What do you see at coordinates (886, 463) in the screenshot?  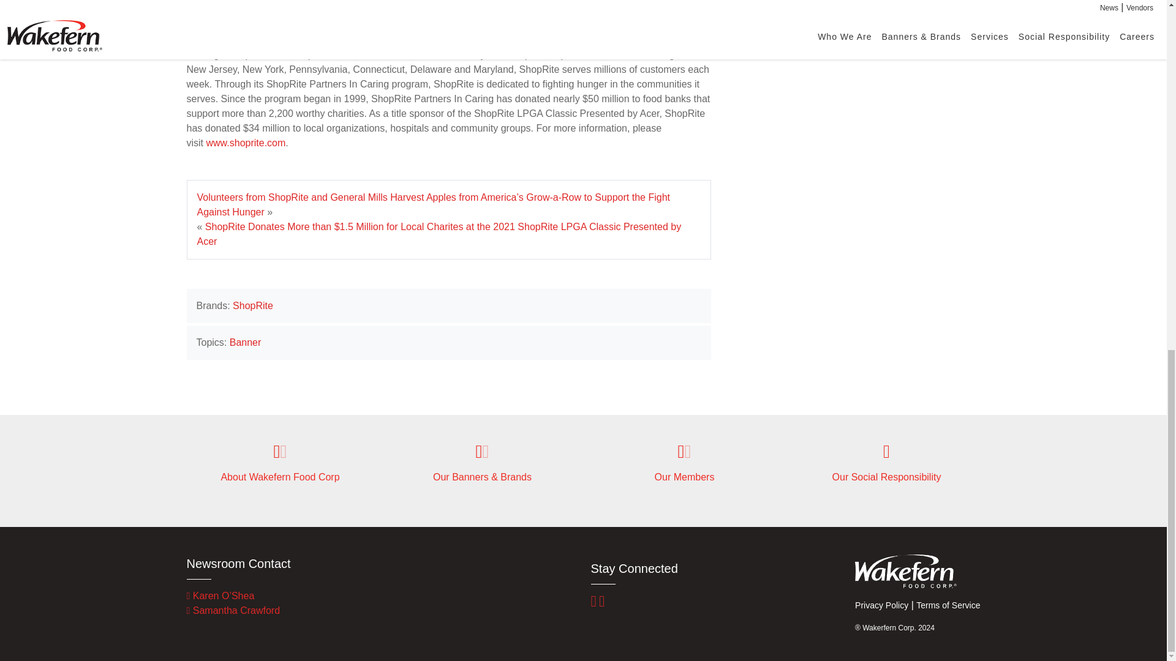 I see `Our Social Responsibility` at bounding box center [886, 463].